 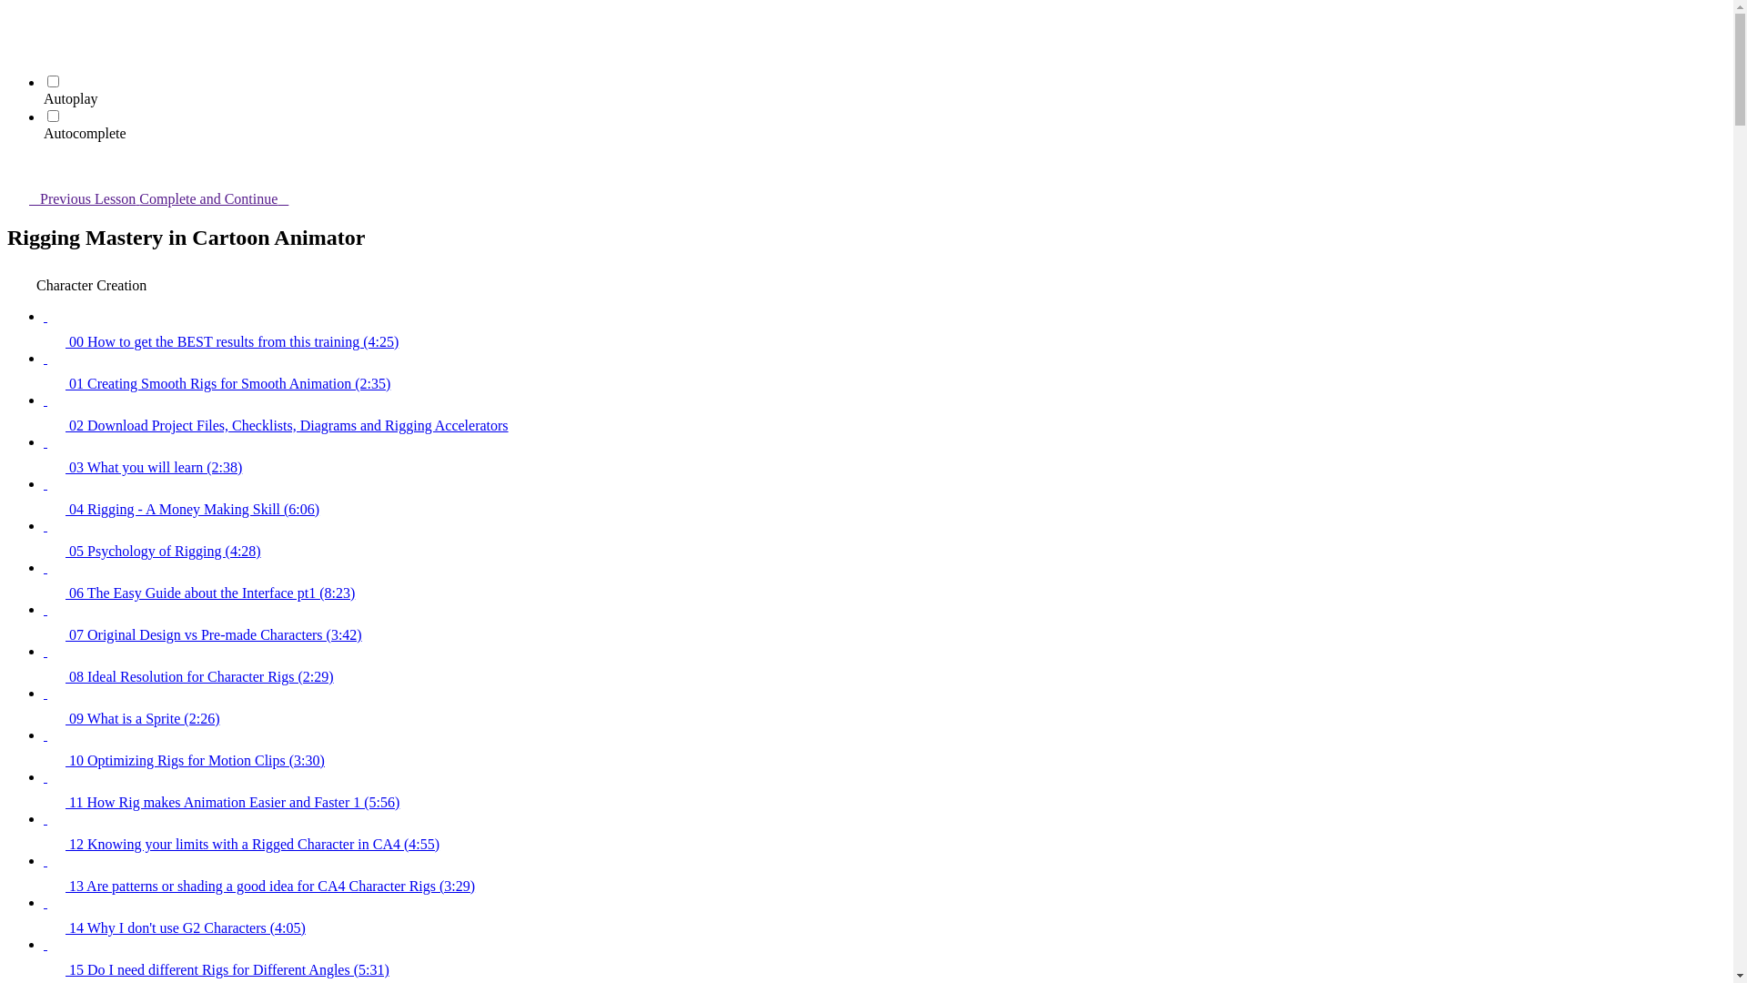 What do you see at coordinates (18, 44) in the screenshot?
I see `Settings Menu` at bounding box center [18, 44].